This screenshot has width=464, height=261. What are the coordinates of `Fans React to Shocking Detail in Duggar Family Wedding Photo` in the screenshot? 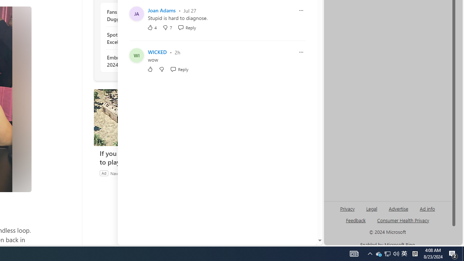 It's located at (146, 16).